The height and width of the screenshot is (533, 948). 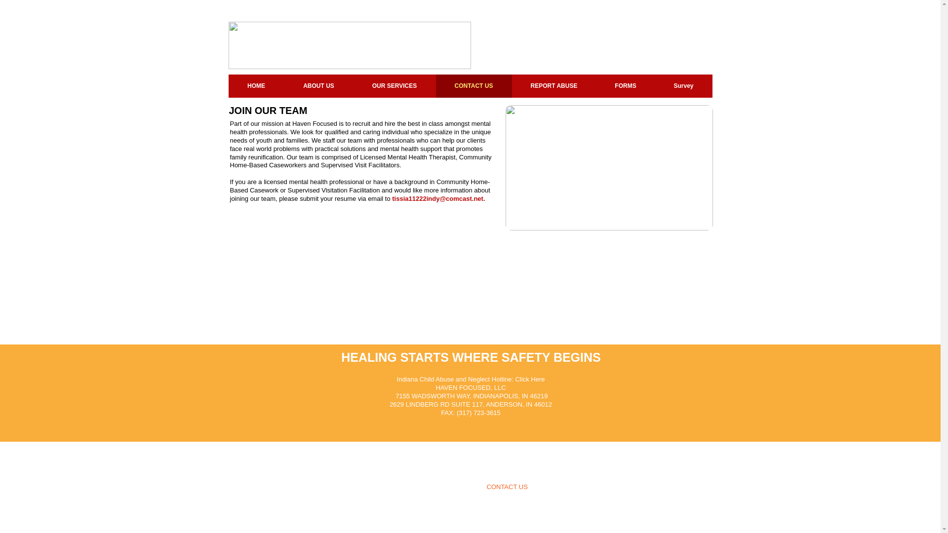 I want to click on CONTACT US, so click(x=473, y=86).